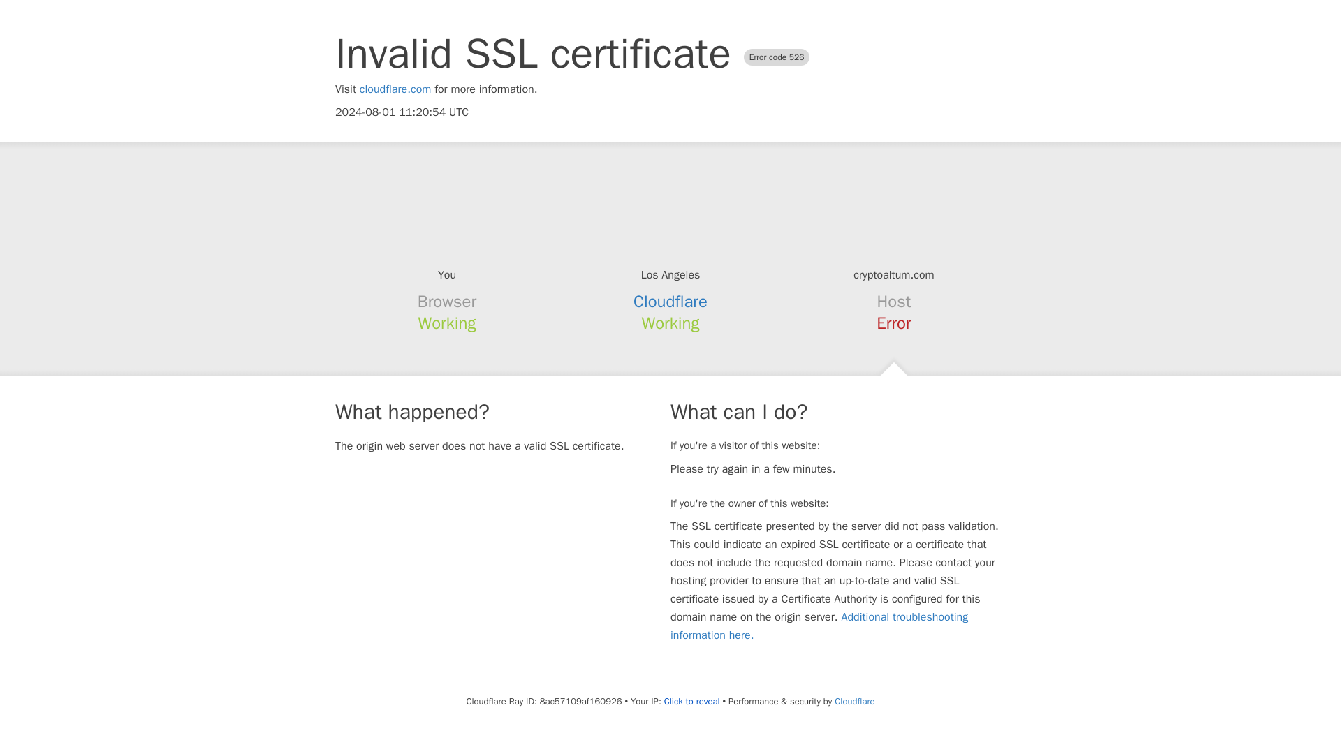  What do you see at coordinates (853, 701) in the screenshot?
I see `Cloudflare` at bounding box center [853, 701].